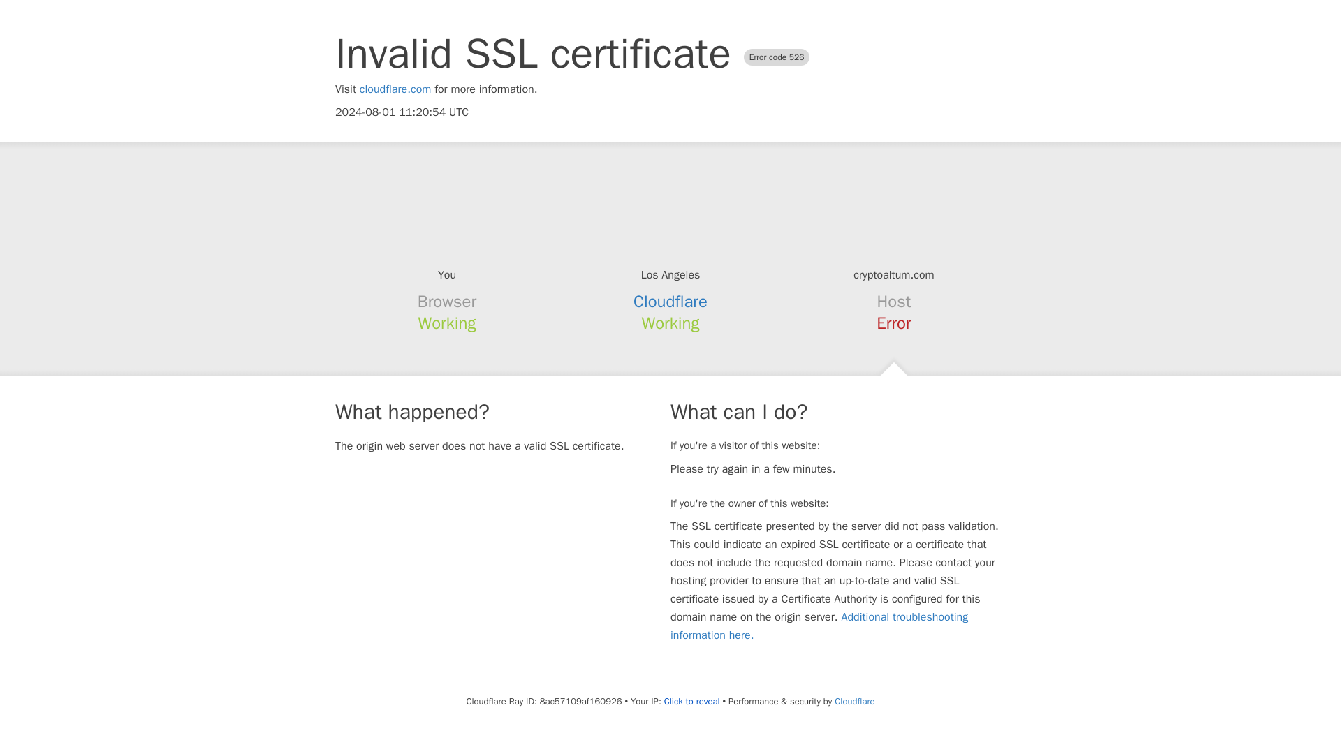  What do you see at coordinates (853, 701) in the screenshot?
I see `Cloudflare` at bounding box center [853, 701].